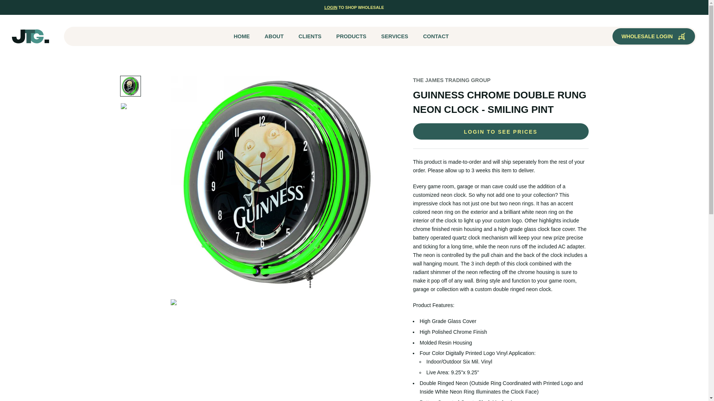 The height and width of the screenshot is (401, 714). Describe the element at coordinates (30, 36) in the screenshot. I see `The James Trading Group` at that location.